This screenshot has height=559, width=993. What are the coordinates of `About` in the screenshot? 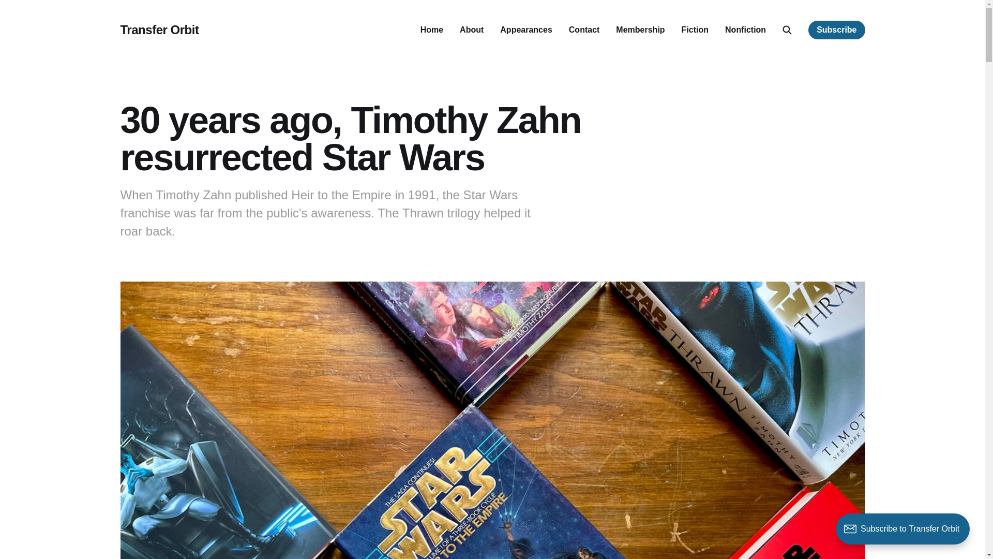 It's located at (472, 29).